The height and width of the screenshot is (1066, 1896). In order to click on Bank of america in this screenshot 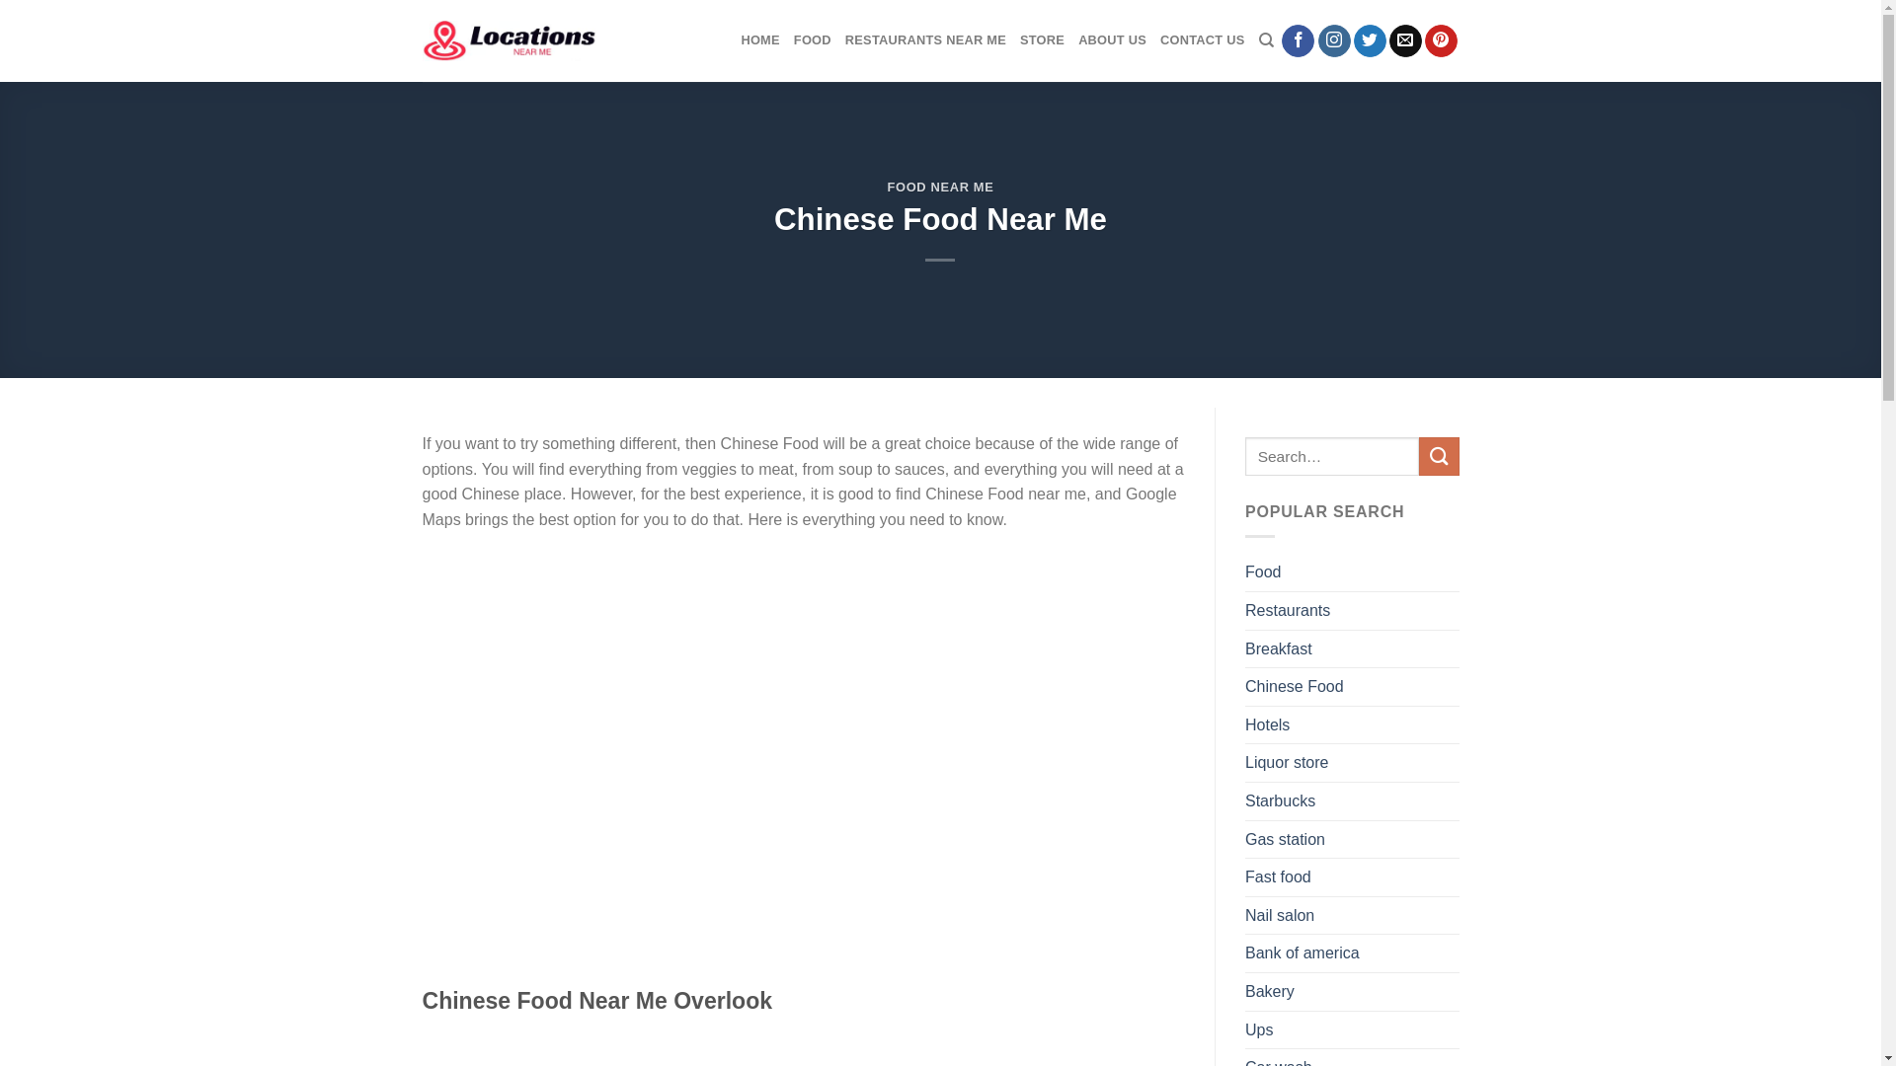, I will do `click(1303, 953)`.